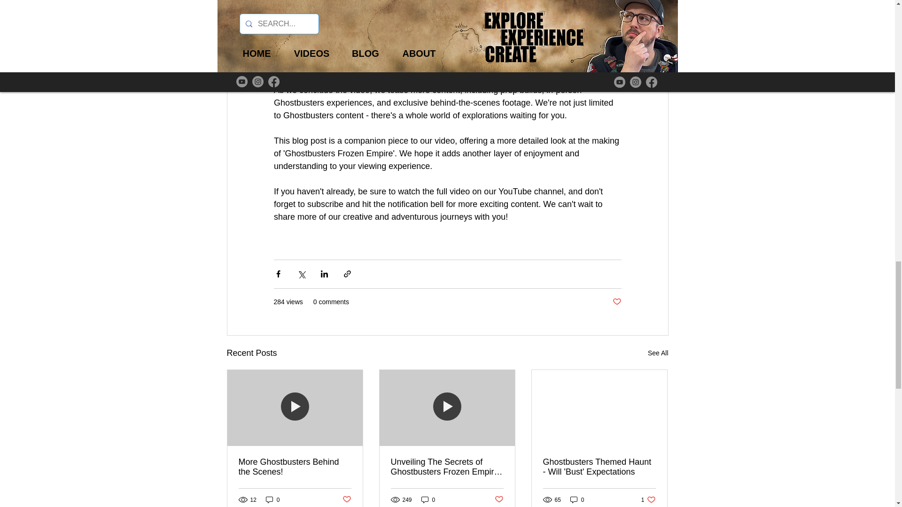 This screenshot has height=507, width=902. I want to click on More Ghostbusters Behind the Scenes!, so click(499, 499).